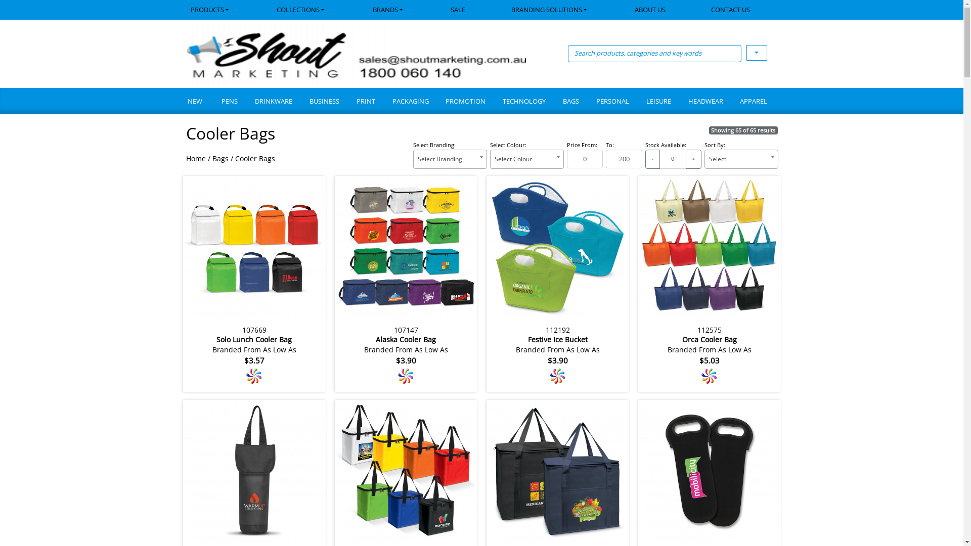  I want to click on PRINT, so click(365, 102).